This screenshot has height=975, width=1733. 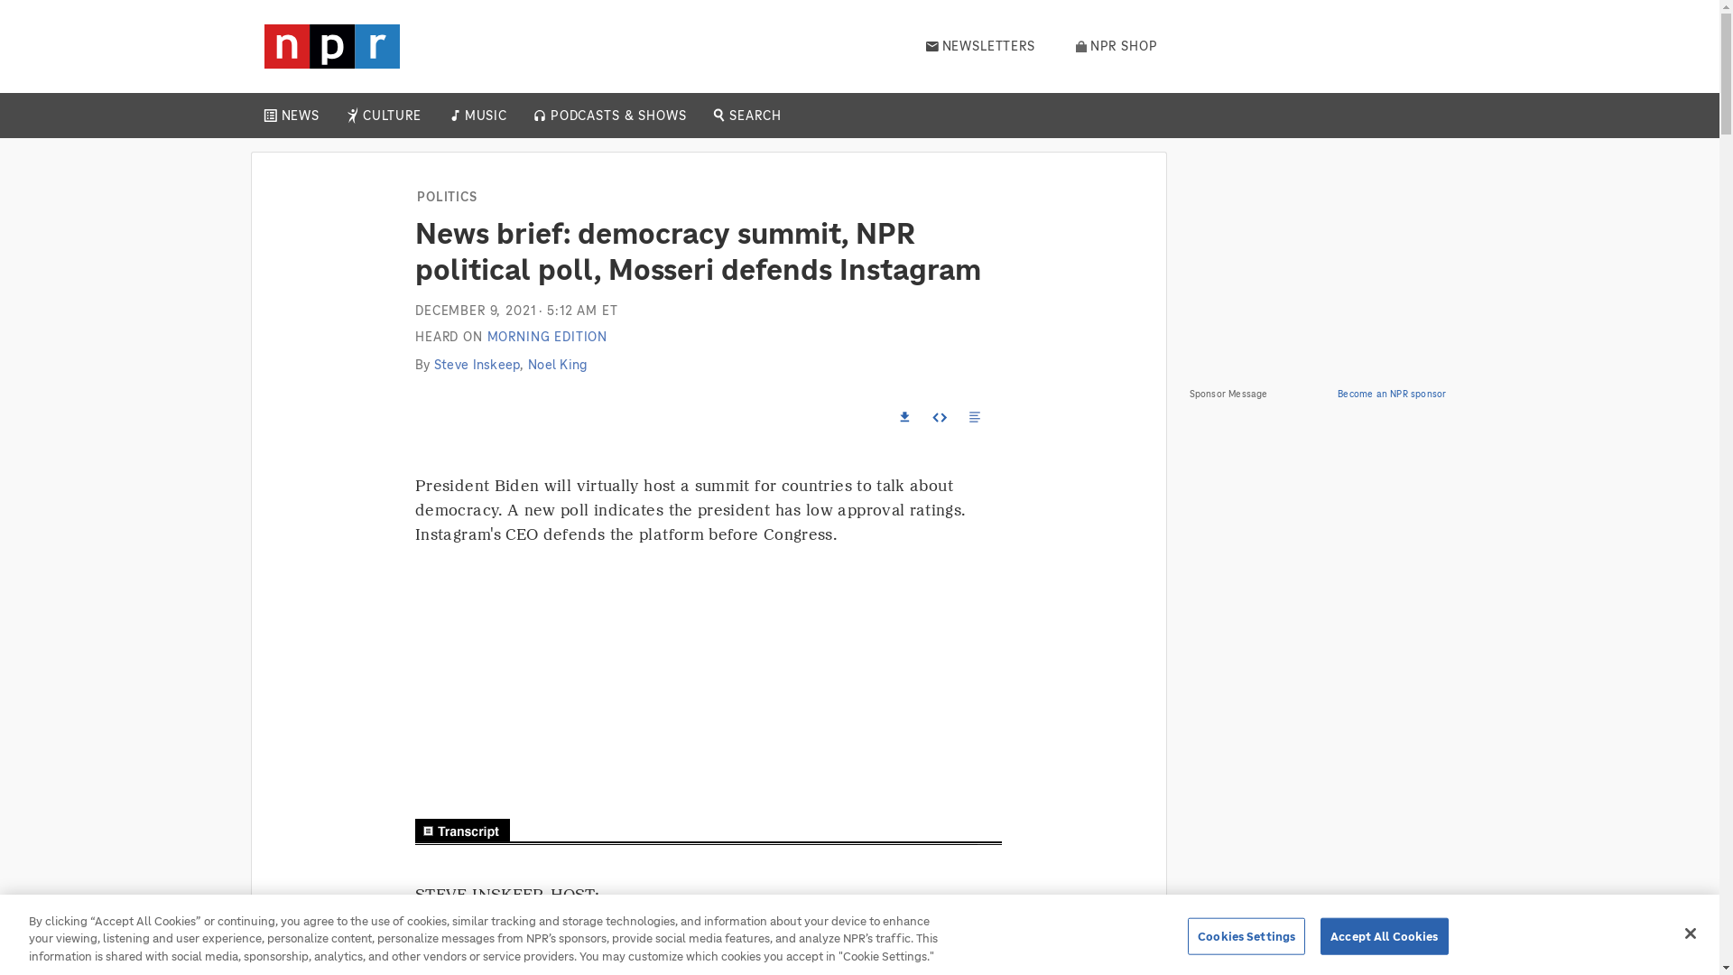 I want to click on NEWS, so click(x=300, y=116).